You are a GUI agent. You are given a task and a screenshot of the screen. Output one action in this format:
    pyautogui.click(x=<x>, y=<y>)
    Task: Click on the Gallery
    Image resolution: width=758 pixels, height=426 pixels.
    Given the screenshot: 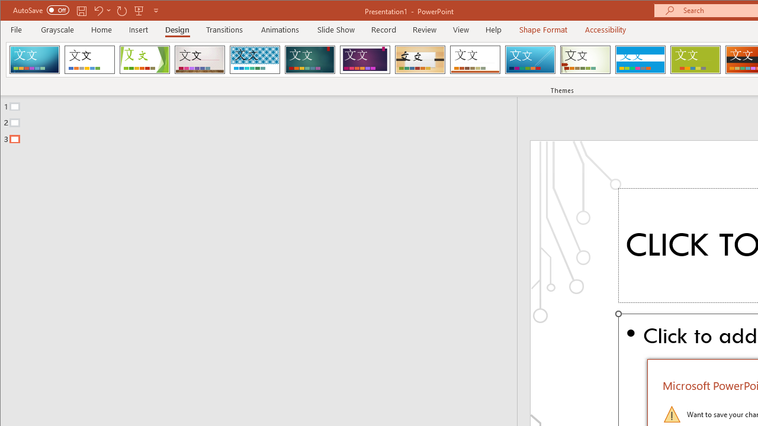 What is the action you would take?
    pyautogui.click(x=200, y=59)
    